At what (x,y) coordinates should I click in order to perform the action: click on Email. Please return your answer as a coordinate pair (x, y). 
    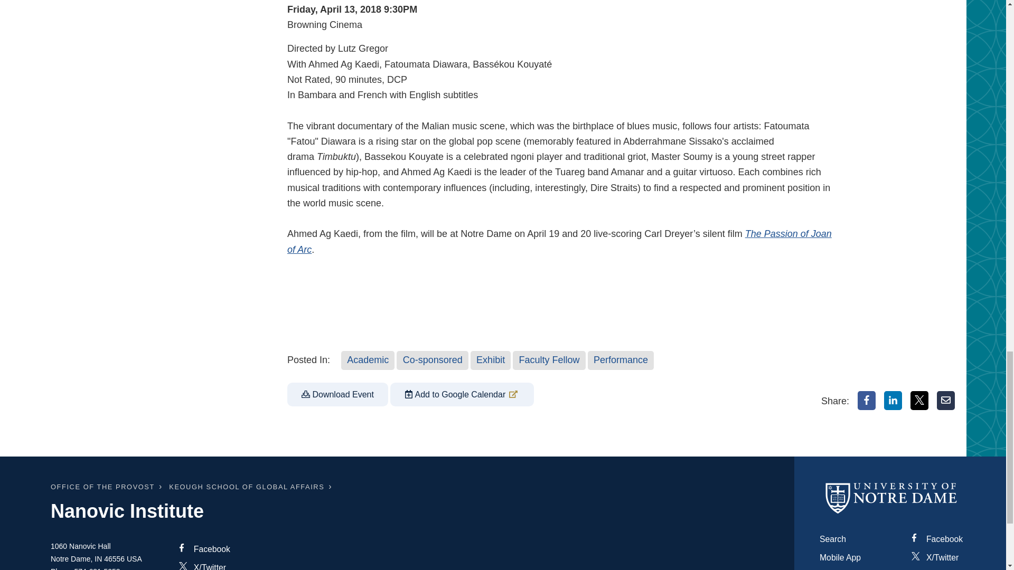
    Looking at the image, I should click on (946, 400).